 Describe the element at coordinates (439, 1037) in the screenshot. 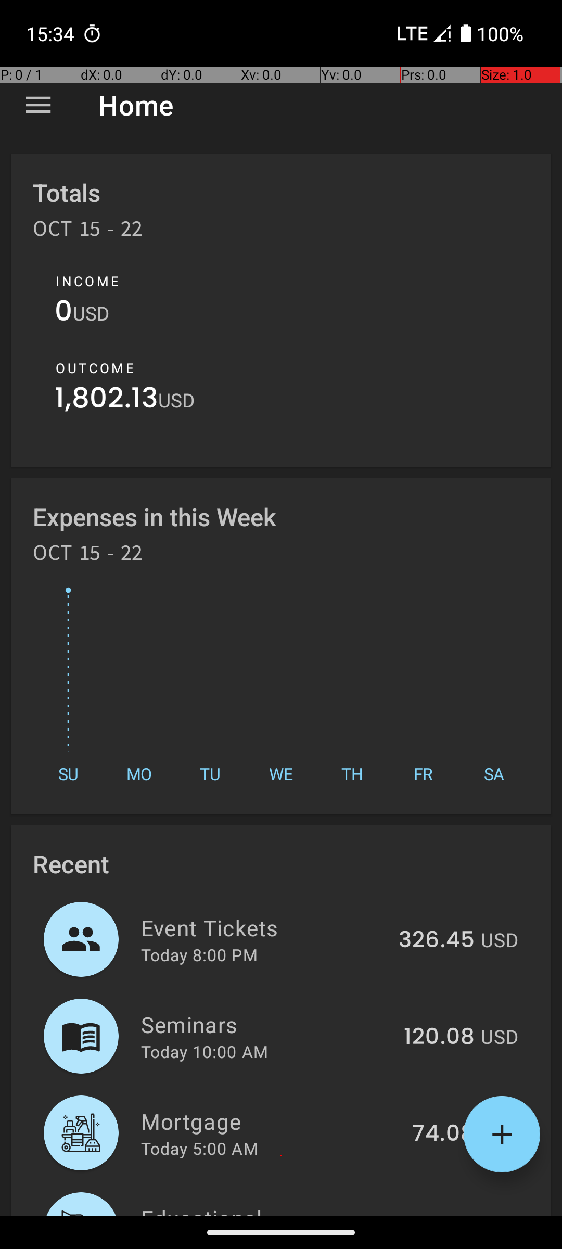

I see `120.08` at that location.